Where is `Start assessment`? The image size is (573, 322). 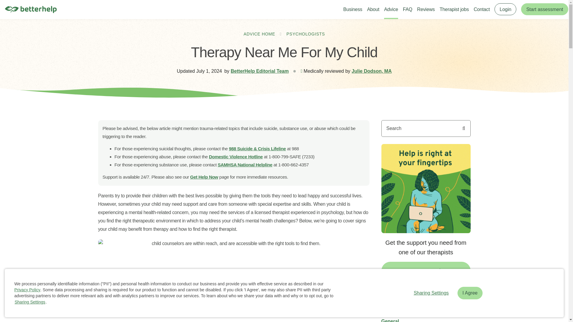
Start assessment is located at coordinates (544, 9).